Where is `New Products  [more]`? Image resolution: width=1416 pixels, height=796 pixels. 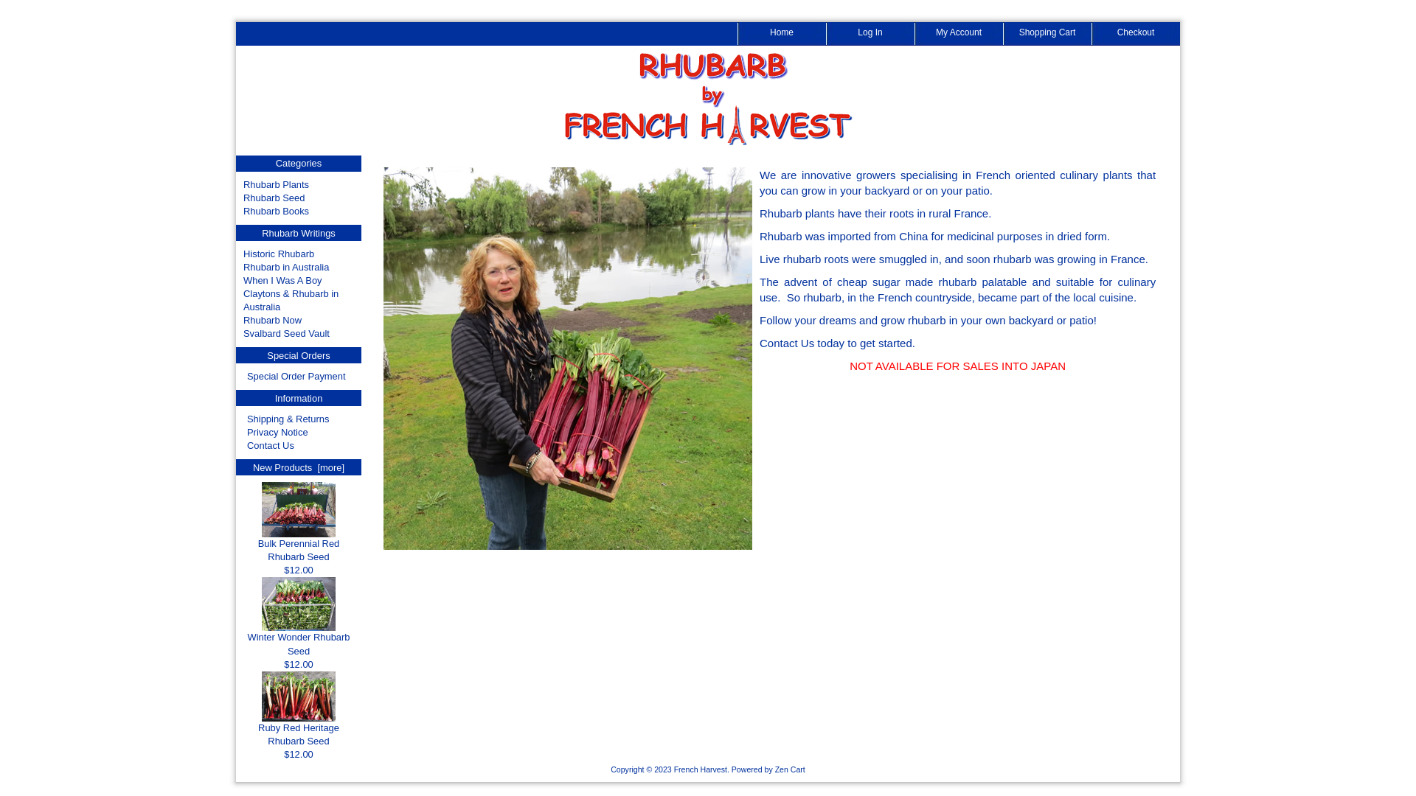 New Products  [more] is located at coordinates (299, 467).